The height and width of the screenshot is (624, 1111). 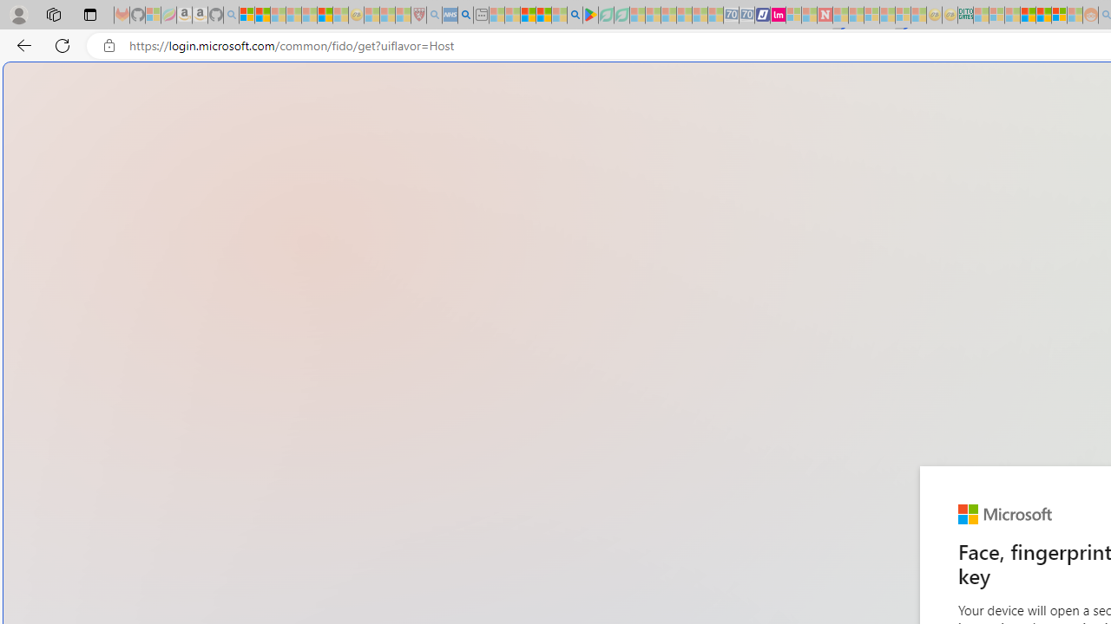 What do you see at coordinates (590, 16) in the screenshot?
I see `Bluey: Let's Play! - Apps on Google Play` at bounding box center [590, 16].